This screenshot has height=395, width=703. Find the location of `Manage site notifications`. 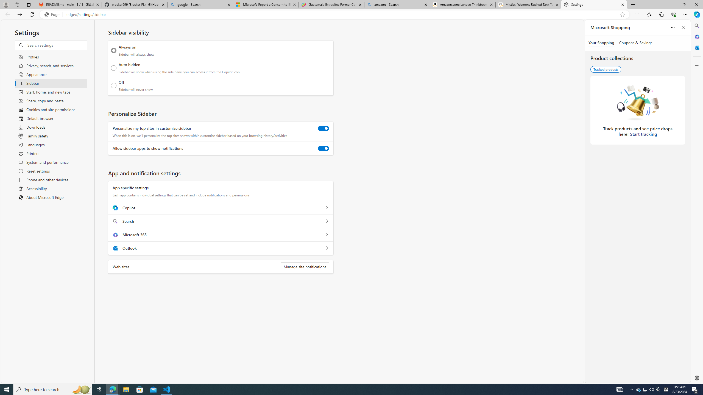

Manage site notifications is located at coordinates (305, 267).